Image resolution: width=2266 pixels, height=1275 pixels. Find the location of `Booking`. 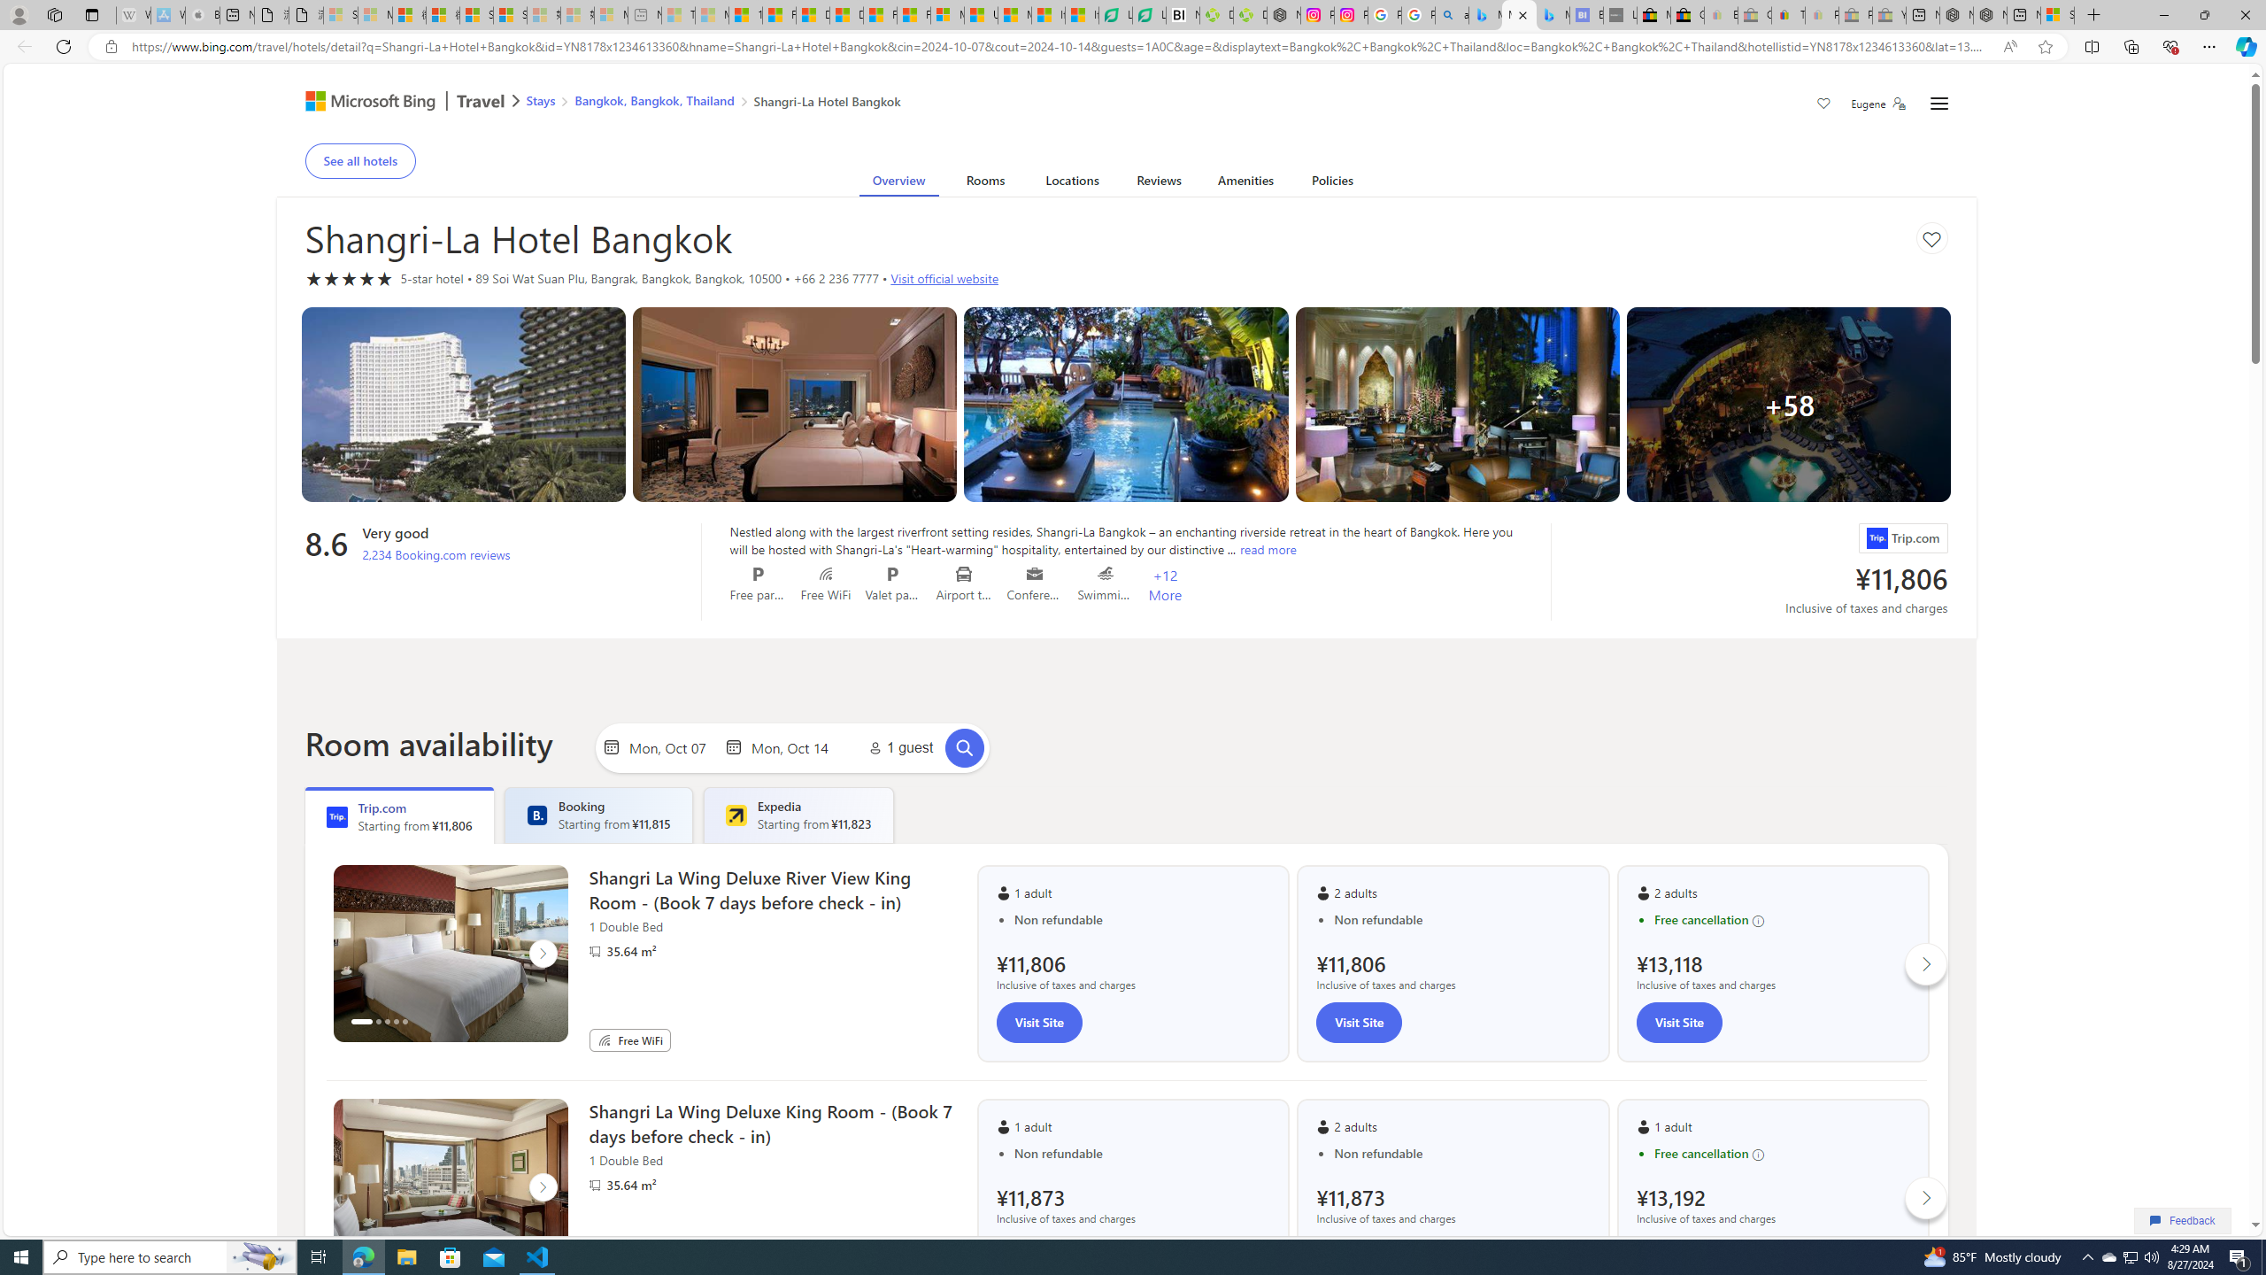

Booking is located at coordinates (536, 815).